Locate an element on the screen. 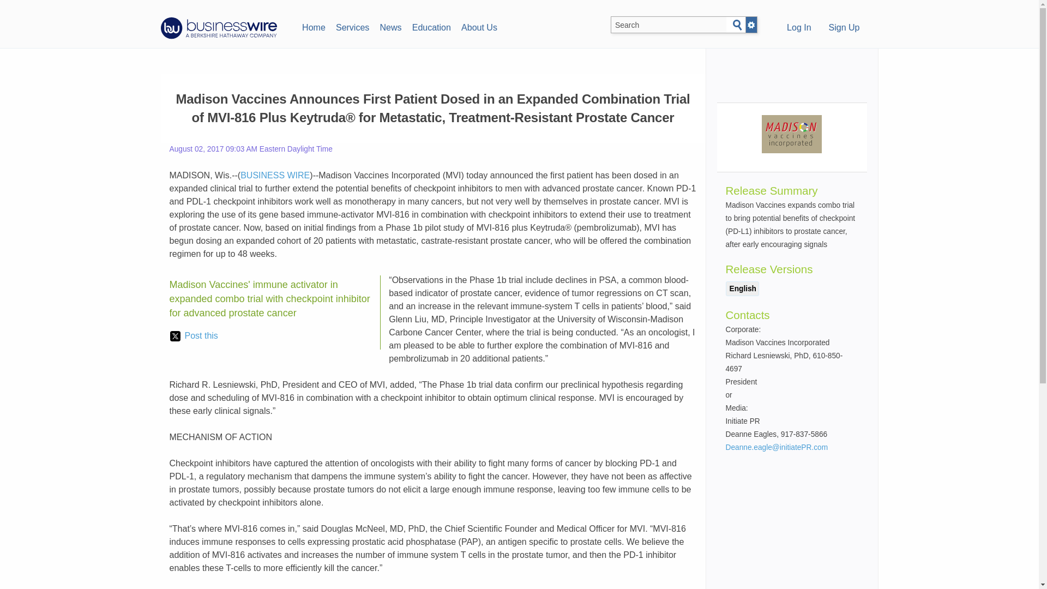 The image size is (1047, 589). News is located at coordinates (390, 26).